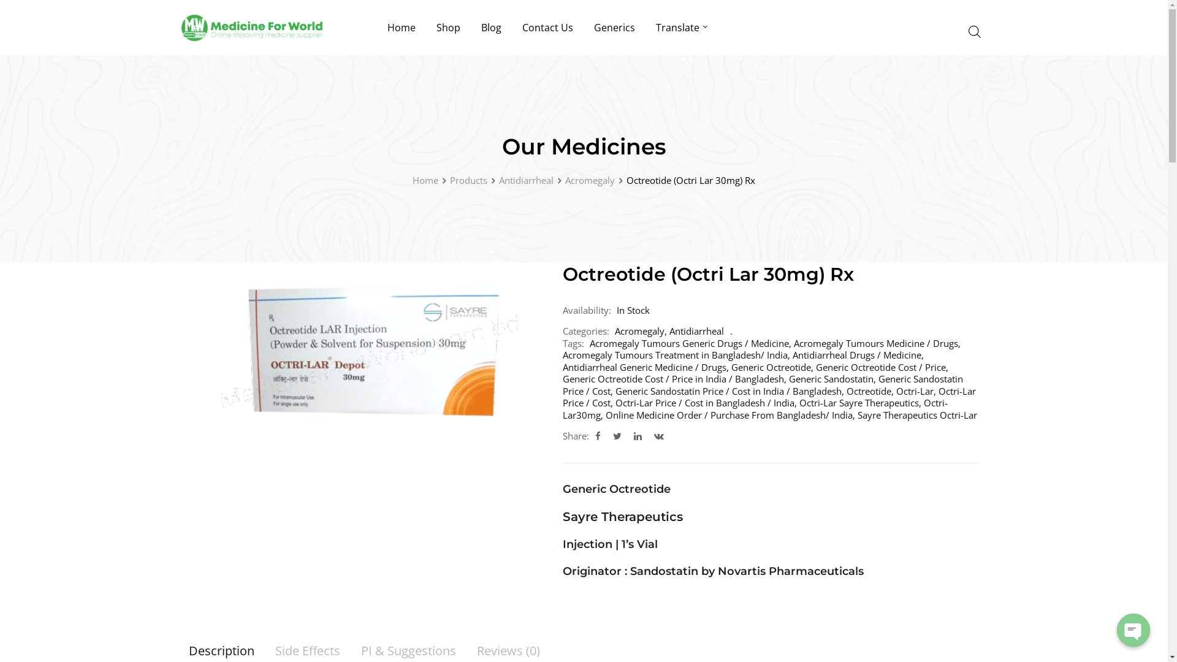 The width and height of the screenshot is (1177, 662). I want to click on Translate, so click(677, 28).